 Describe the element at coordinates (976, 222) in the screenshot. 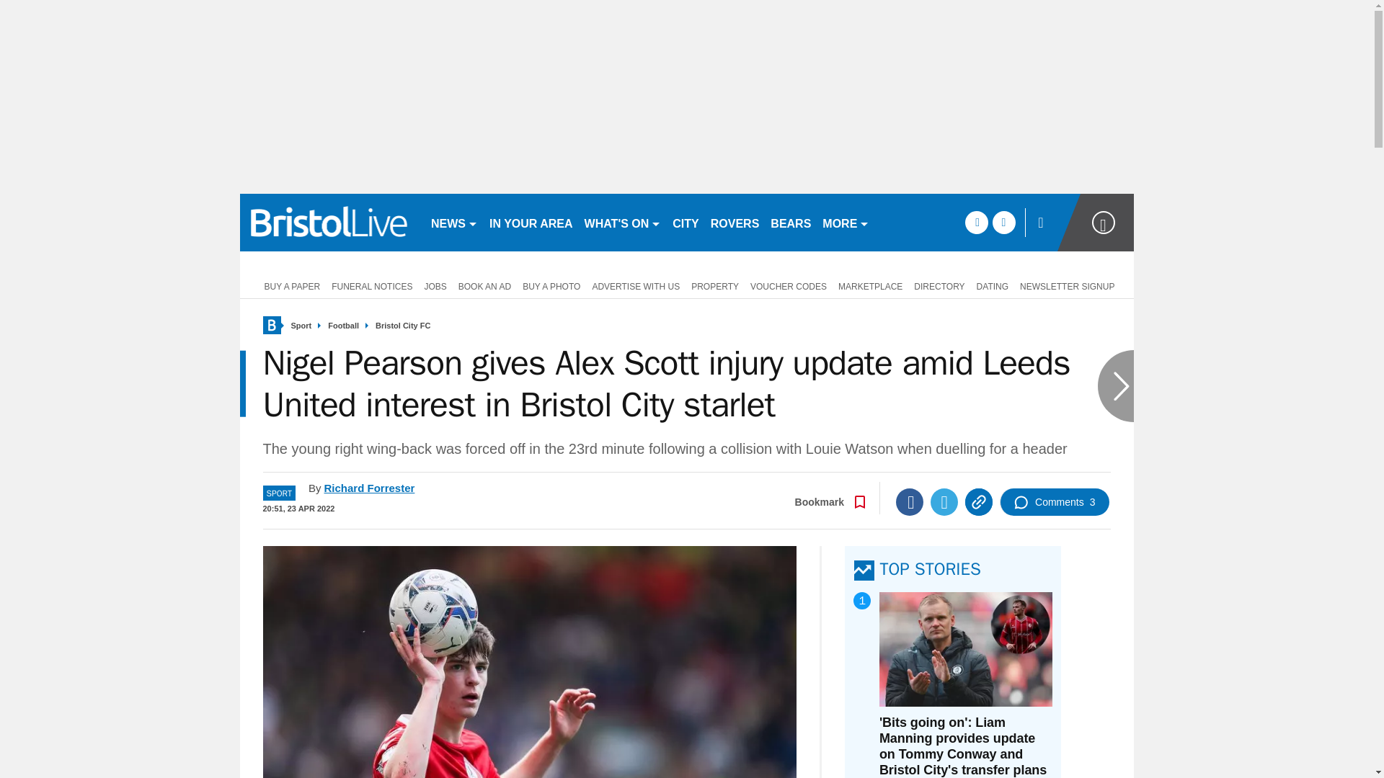

I see `facebook` at that location.